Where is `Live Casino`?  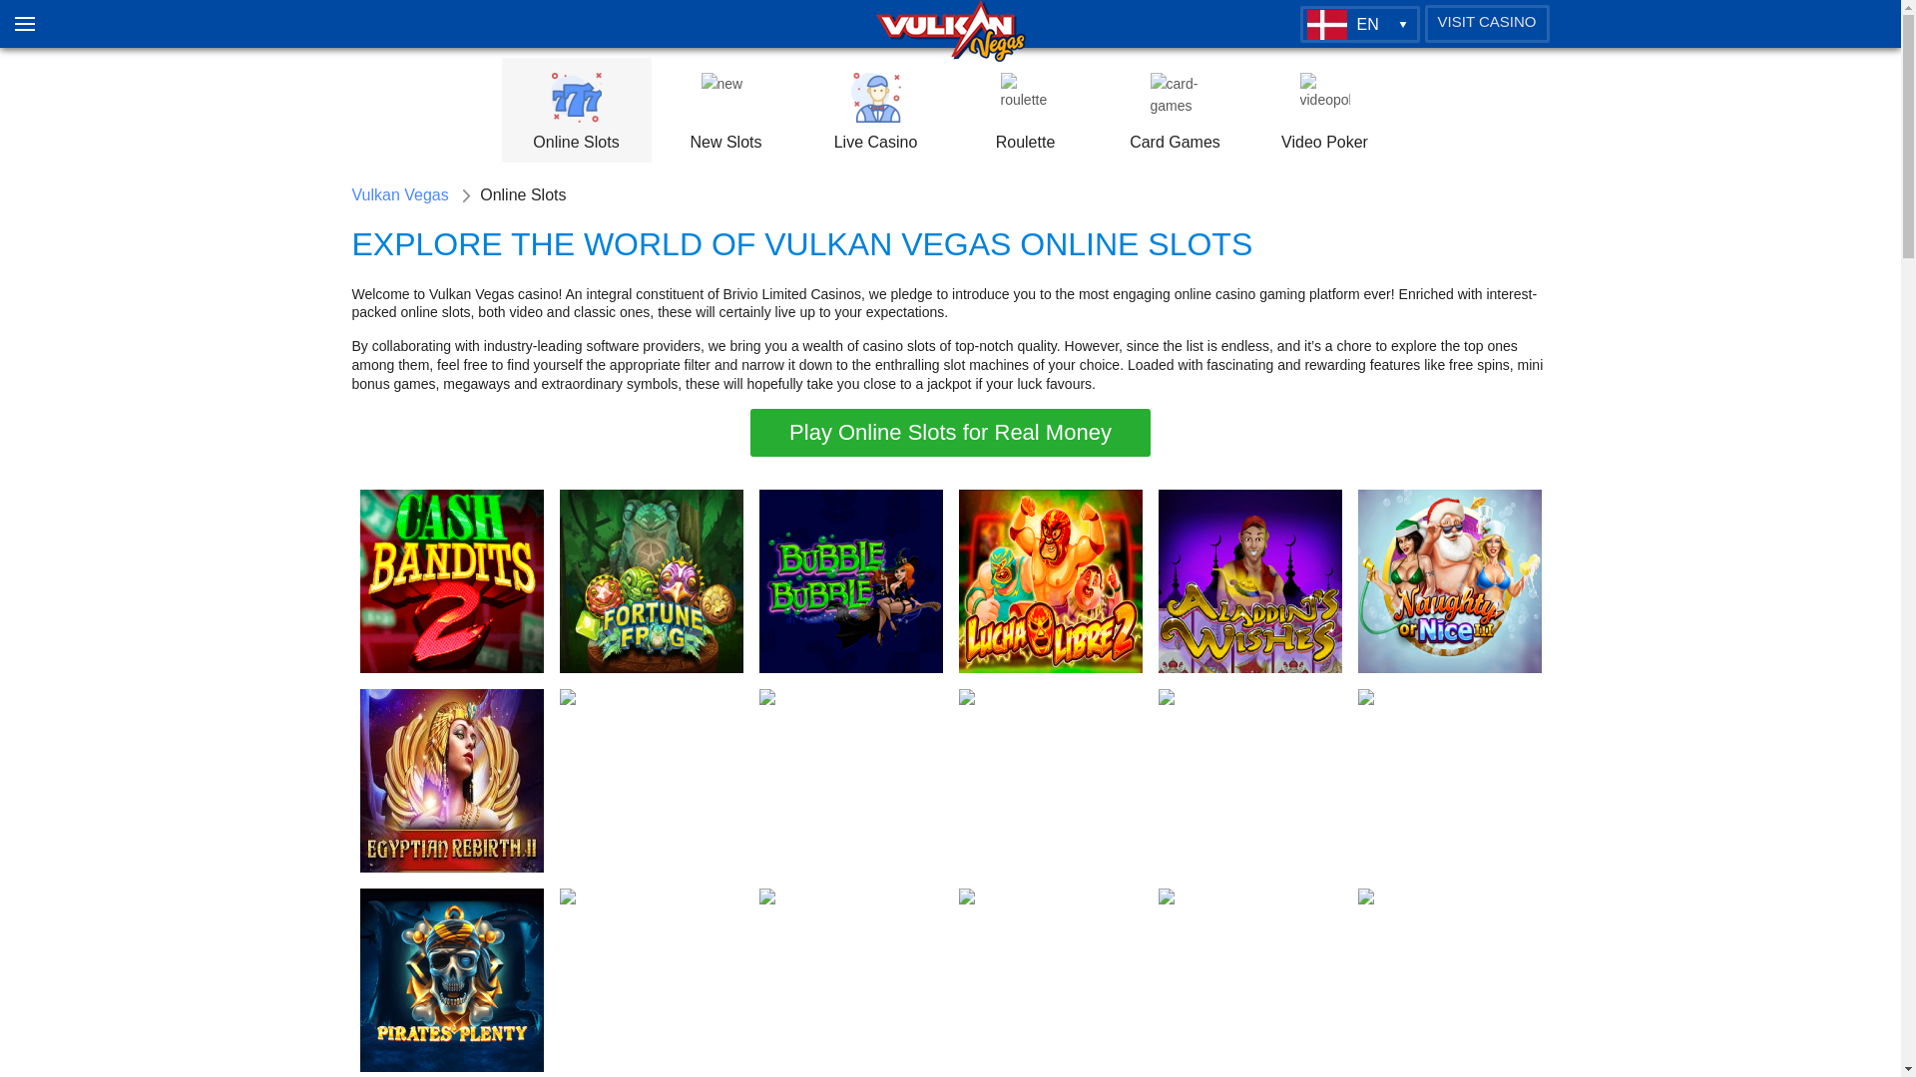
Live Casino is located at coordinates (875, 113).